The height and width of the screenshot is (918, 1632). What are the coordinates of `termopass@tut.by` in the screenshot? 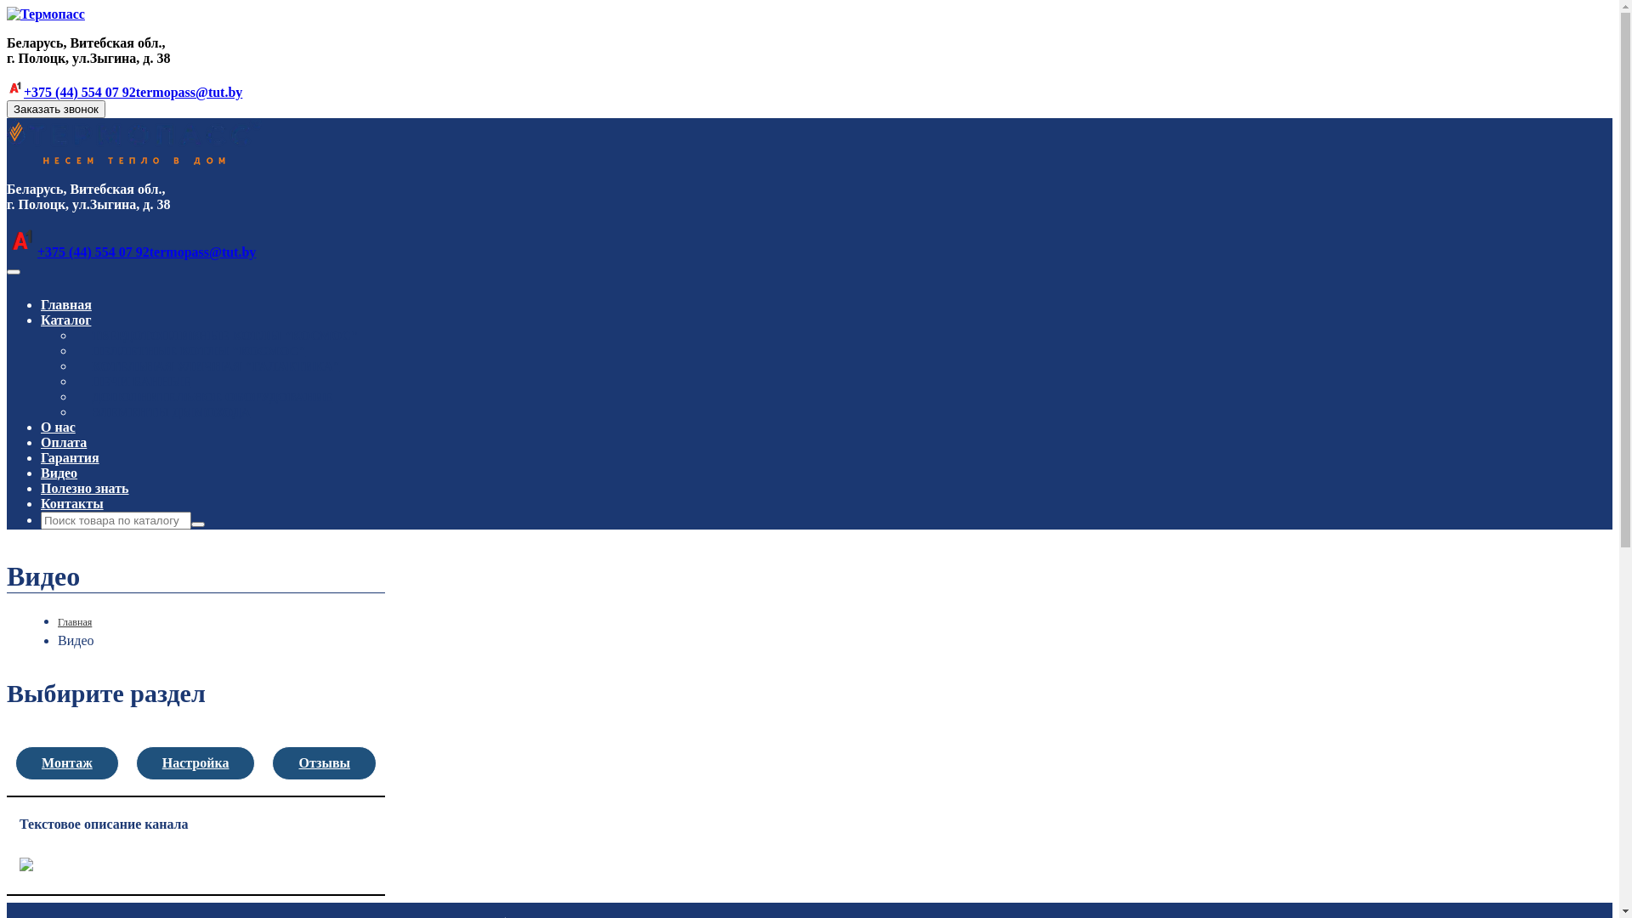 It's located at (203, 252).